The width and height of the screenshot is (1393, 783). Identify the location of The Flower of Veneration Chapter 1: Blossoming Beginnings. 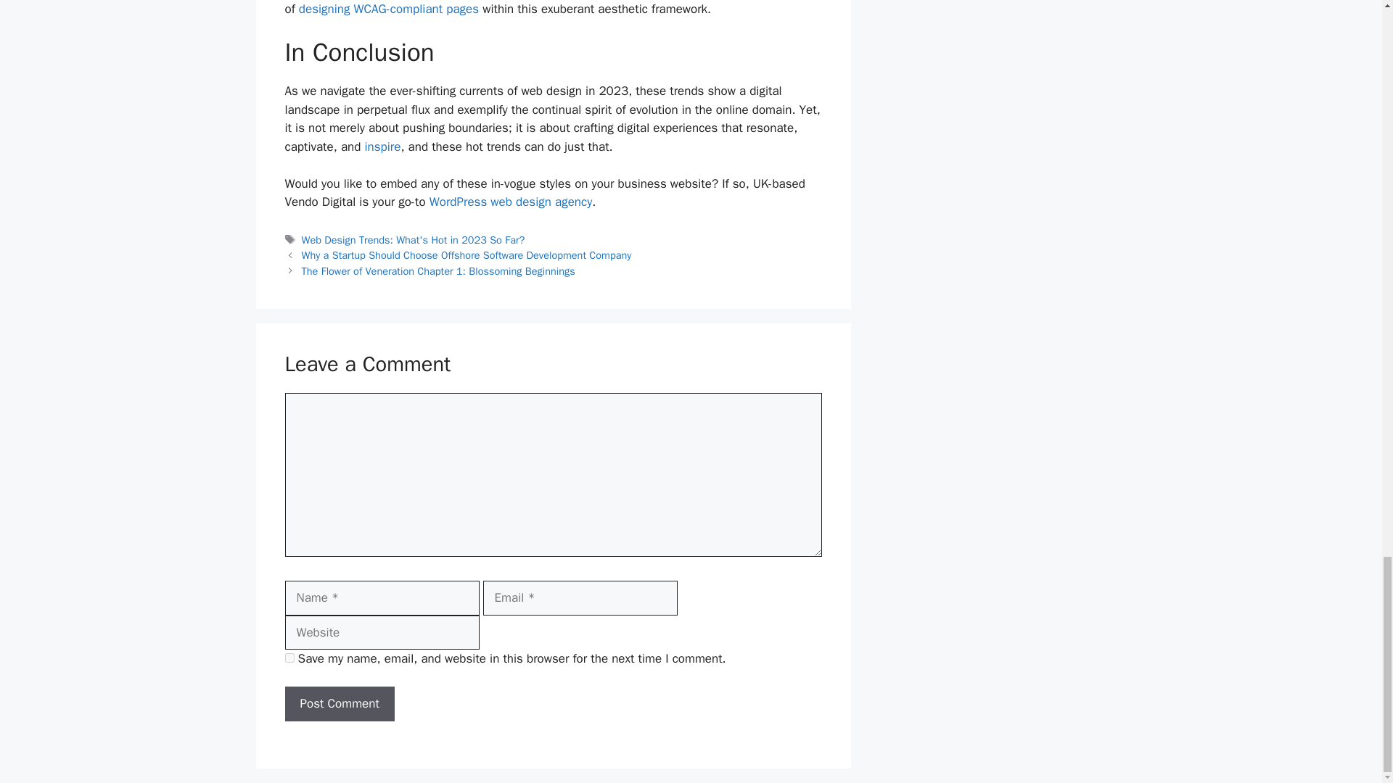
(438, 271).